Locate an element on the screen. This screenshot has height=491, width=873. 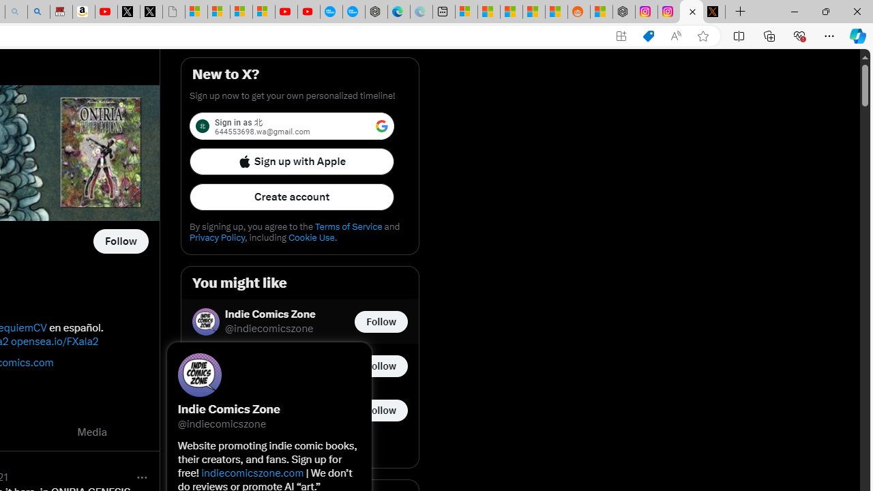
West Wind (@westwindcomics) / X is located at coordinates (692, 12).